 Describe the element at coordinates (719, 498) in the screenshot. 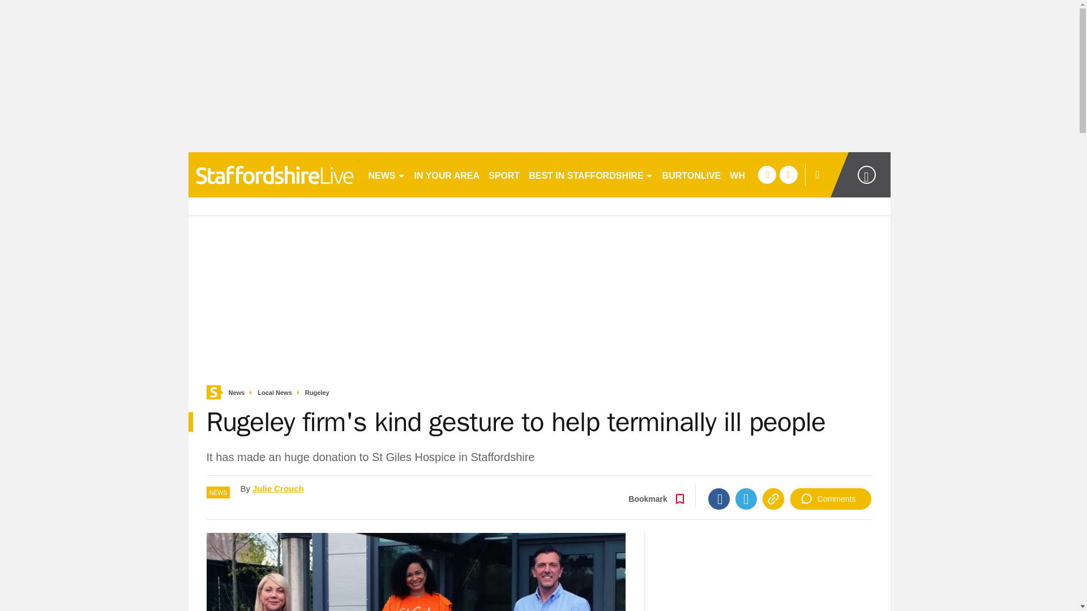

I see `Facebook` at that location.